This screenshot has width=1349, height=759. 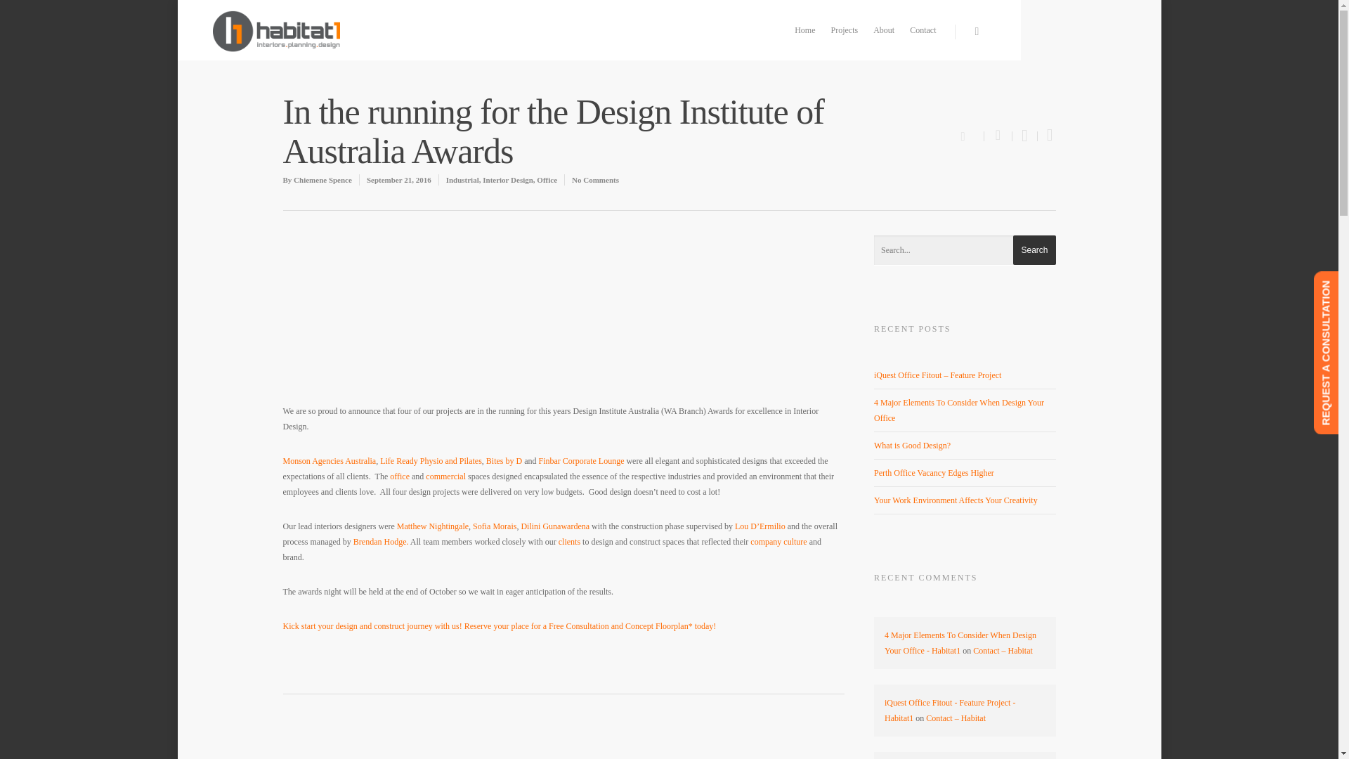 I want to click on Dilini Gunawardena, so click(x=555, y=526).